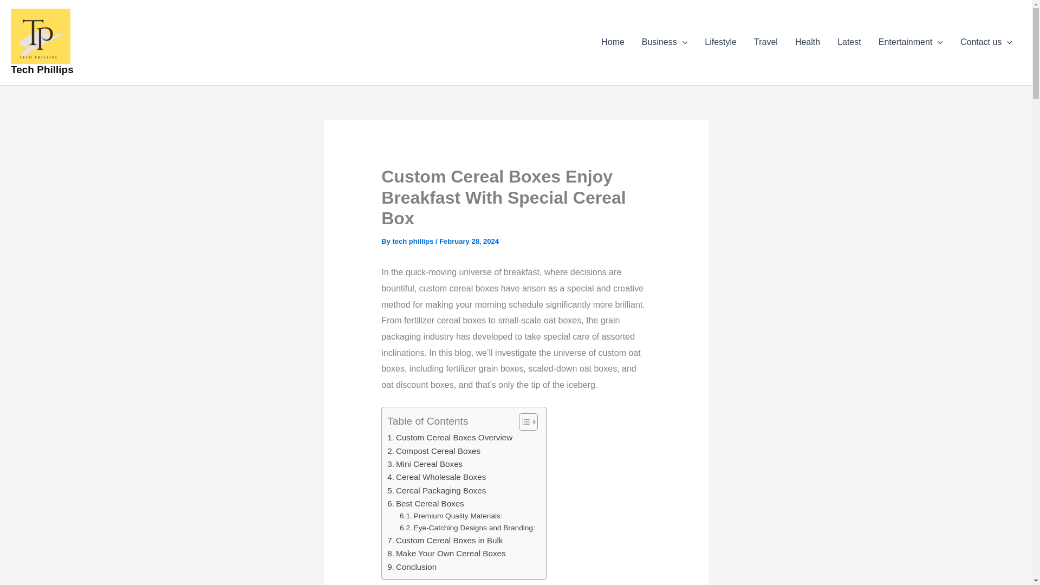 The width and height of the screenshot is (1040, 585). Describe the element at coordinates (986, 42) in the screenshot. I see `Contact us` at that location.